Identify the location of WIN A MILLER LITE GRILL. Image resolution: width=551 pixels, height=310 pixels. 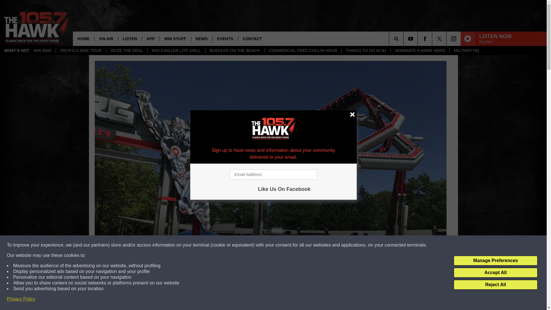
(176, 51).